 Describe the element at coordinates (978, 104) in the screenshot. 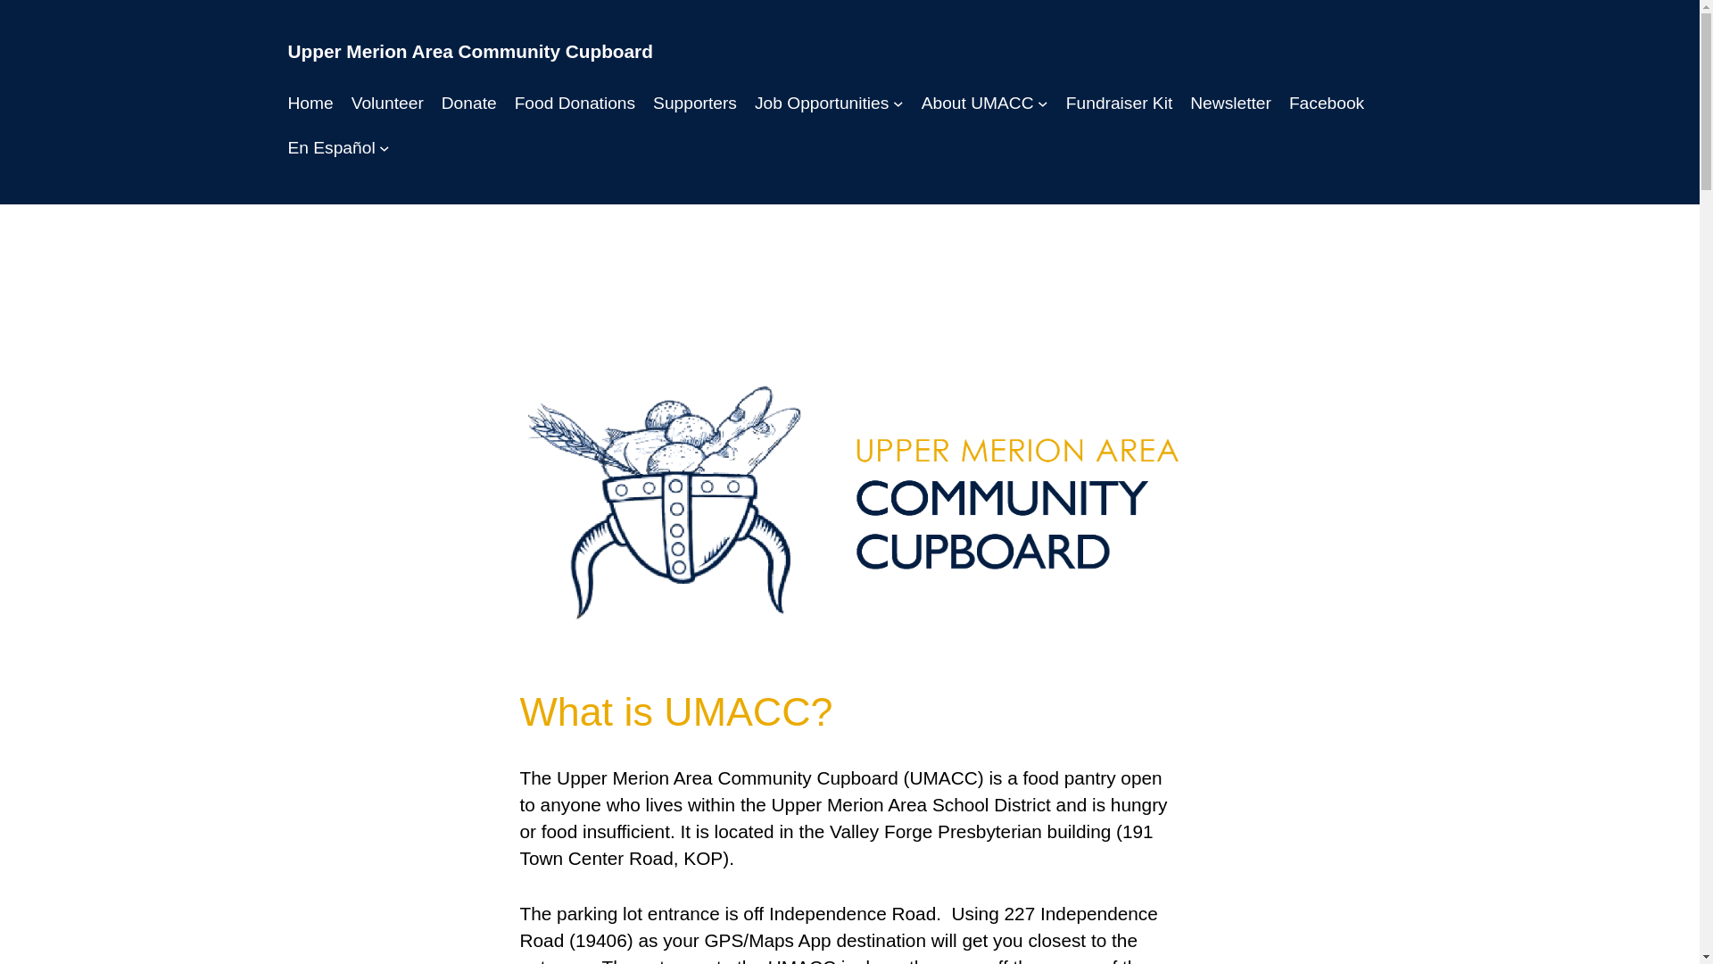

I see `About UMACC` at that location.